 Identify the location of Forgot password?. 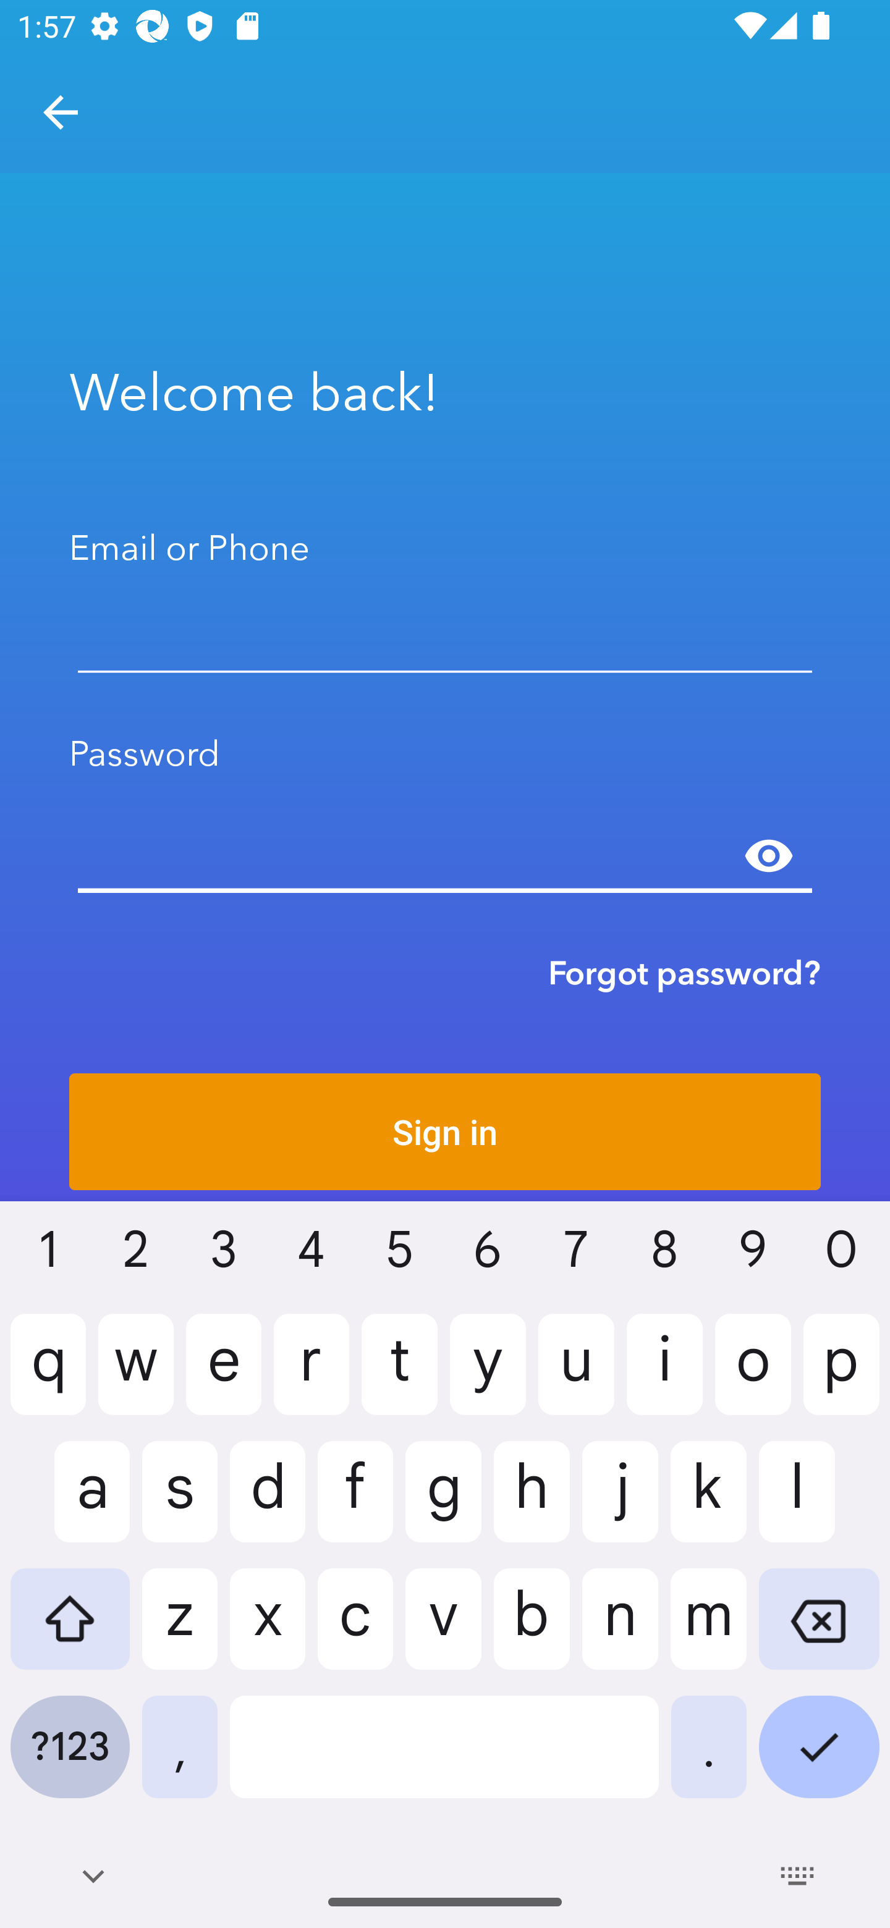
(684, 973).